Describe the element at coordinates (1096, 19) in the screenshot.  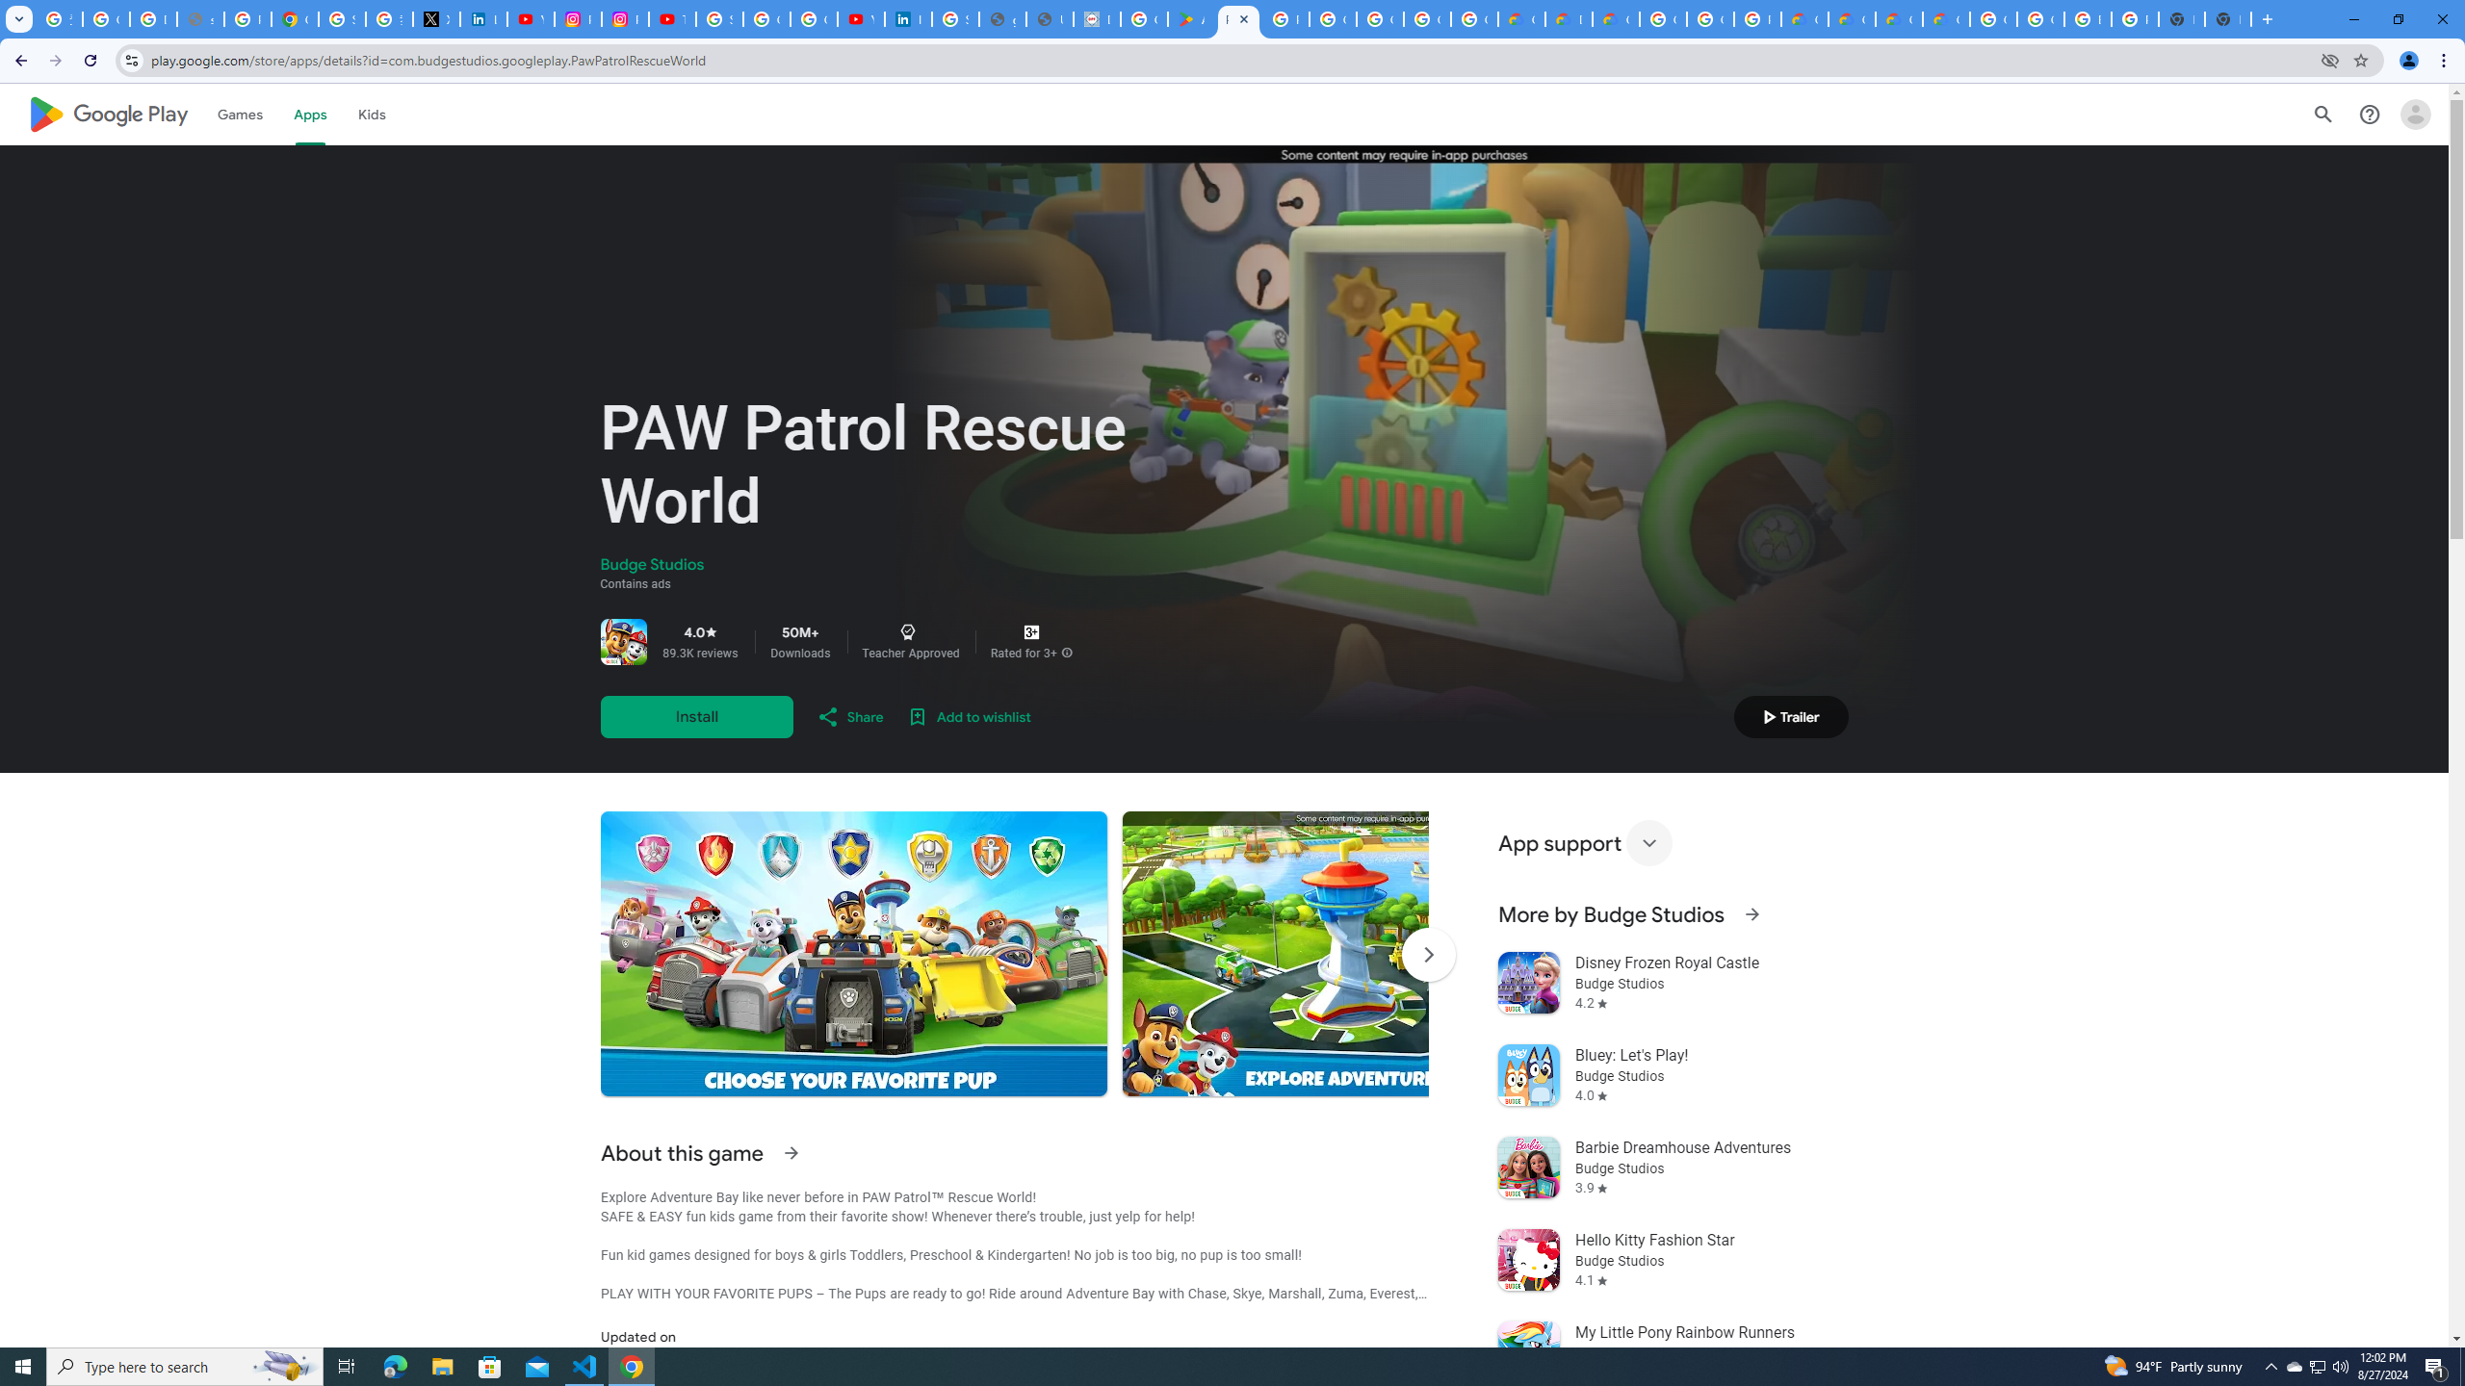
I see `Data Privacy Framework` at that location.